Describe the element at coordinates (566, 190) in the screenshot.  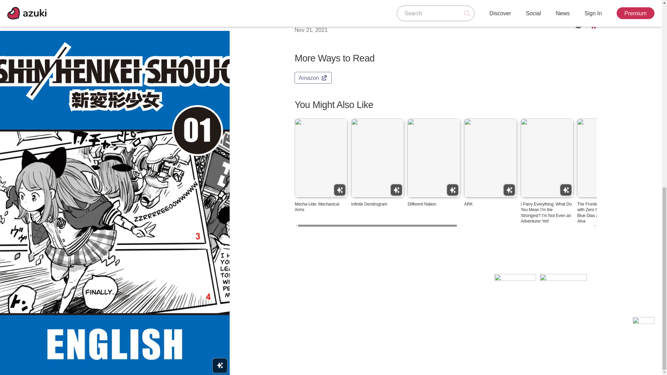
I see `Premium Series` at that location.